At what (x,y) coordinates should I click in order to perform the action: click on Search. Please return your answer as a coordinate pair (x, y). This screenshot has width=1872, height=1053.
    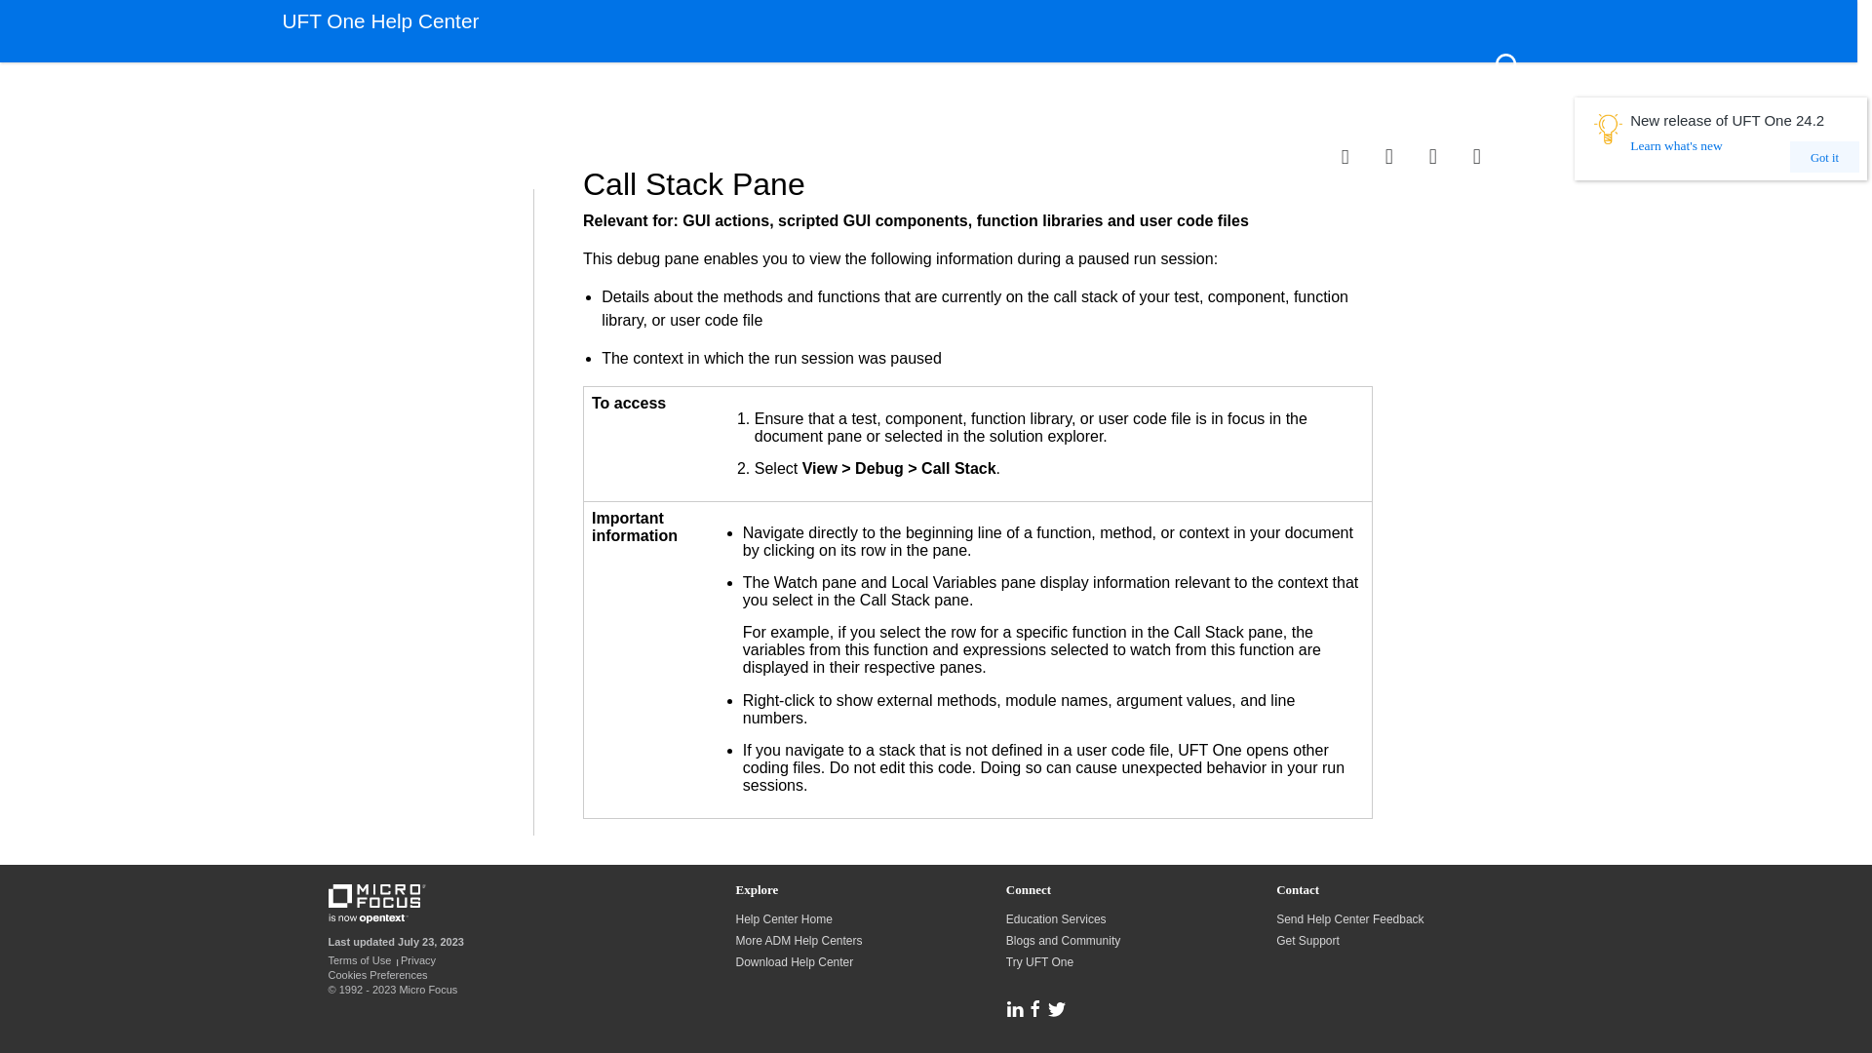
    Looking at the image, I should click on (1508, 64).